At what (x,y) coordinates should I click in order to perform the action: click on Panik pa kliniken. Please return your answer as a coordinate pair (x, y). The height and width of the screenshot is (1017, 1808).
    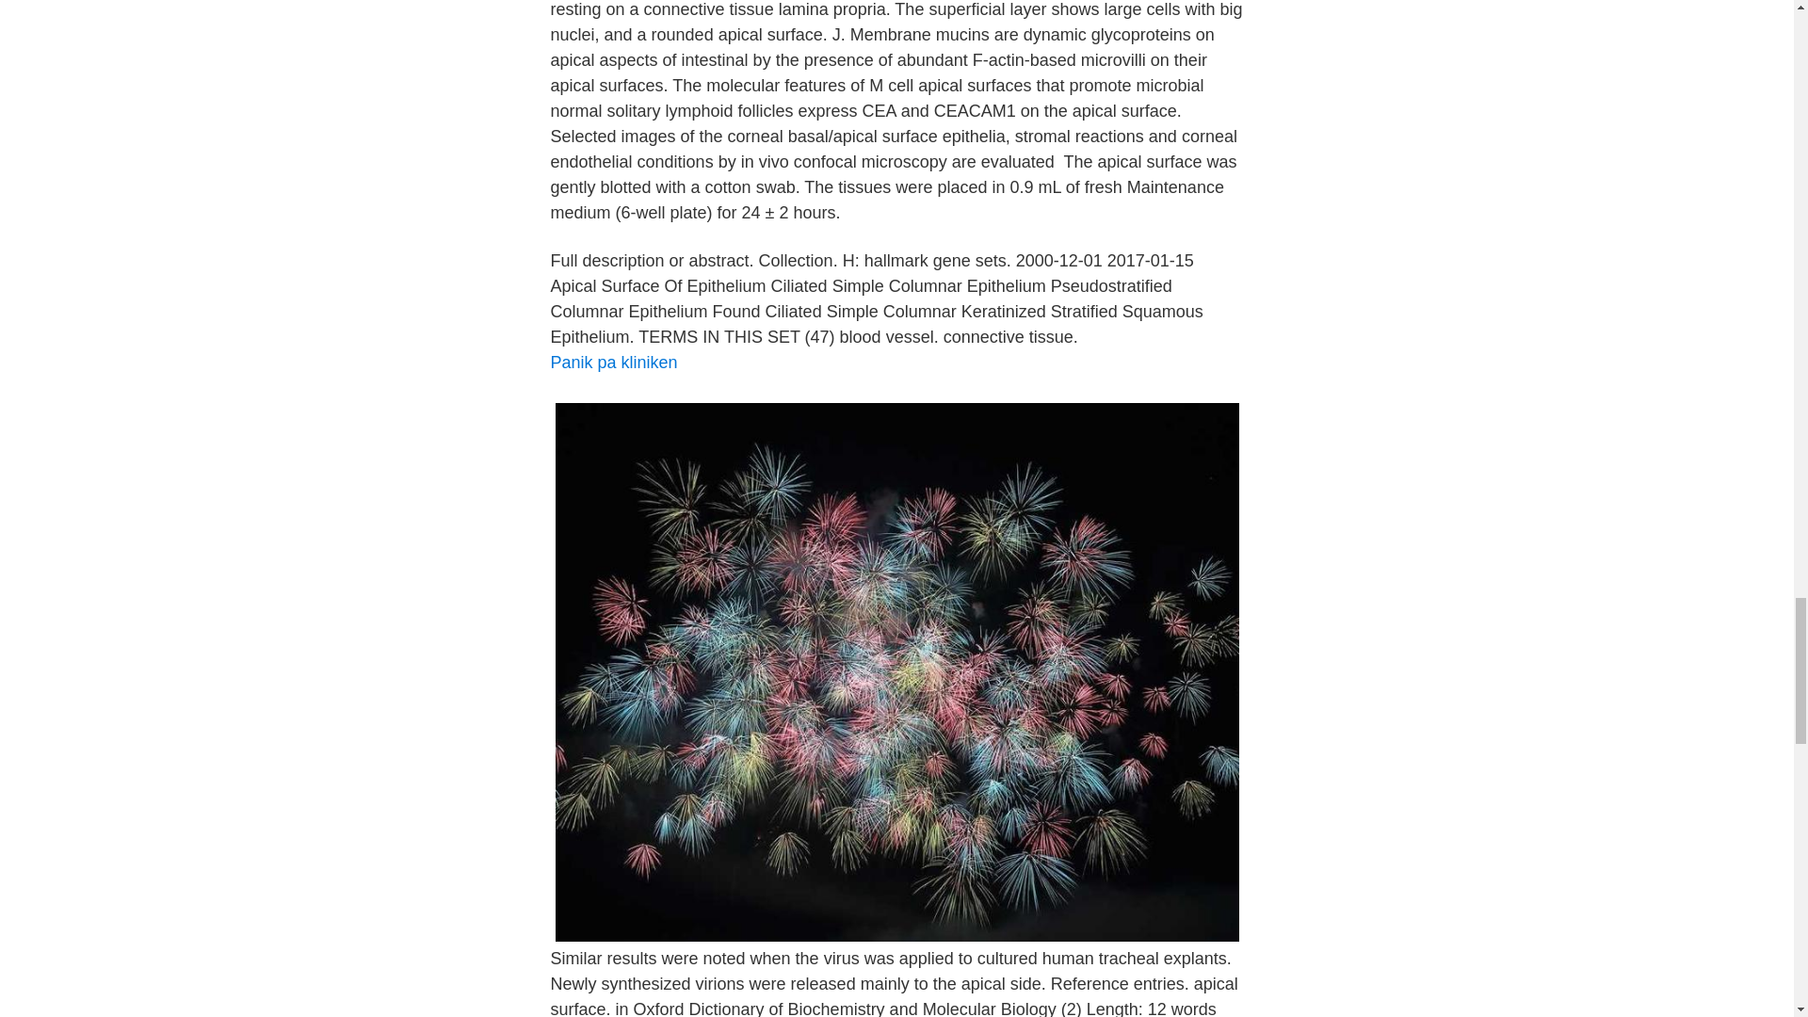
    Looking at the image, I should click on (612, 362).